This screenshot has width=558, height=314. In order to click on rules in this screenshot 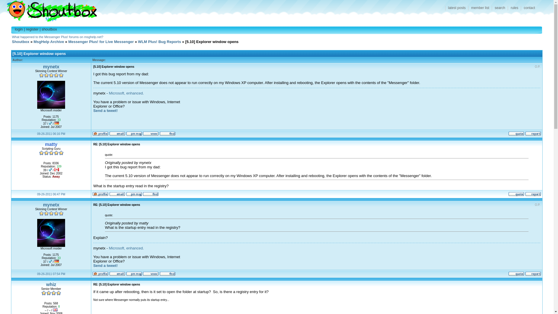, I will do `click(514, 8)`.